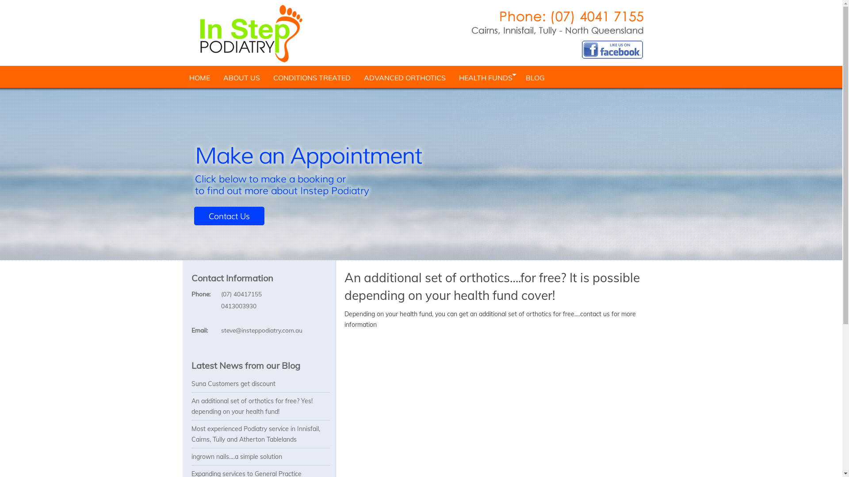 Image resolution: width=849 pixels, height=477 pixels. Describe the element at coordinates (199, 77) in the screenshot. I see `HOME` at that location.